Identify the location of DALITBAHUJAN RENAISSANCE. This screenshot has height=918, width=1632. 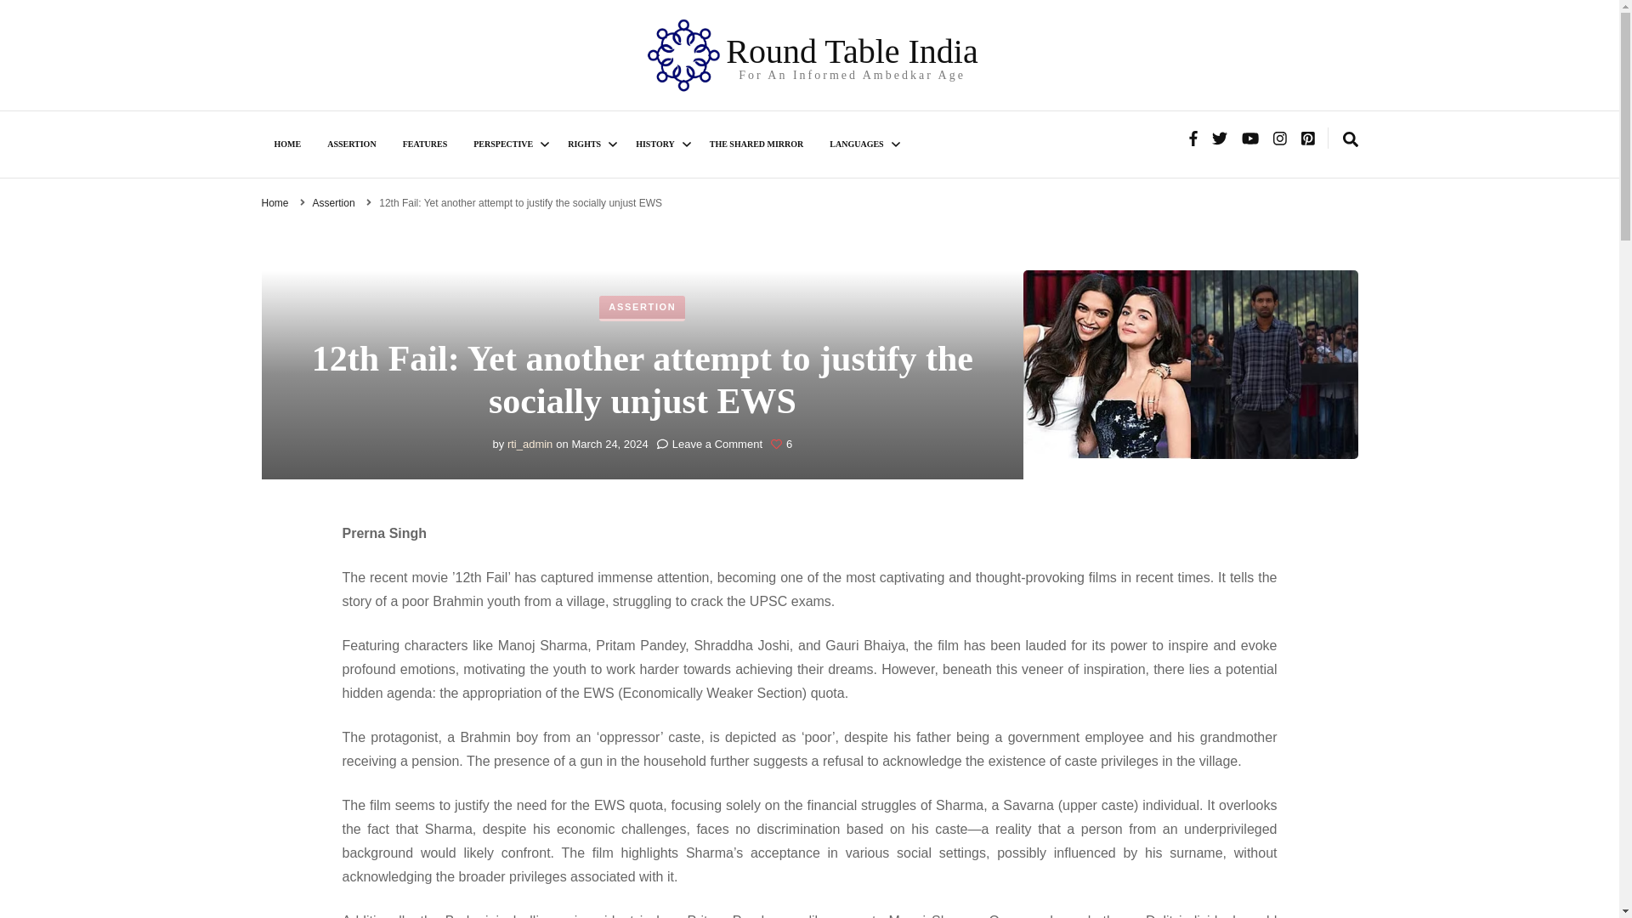
(716, 216).